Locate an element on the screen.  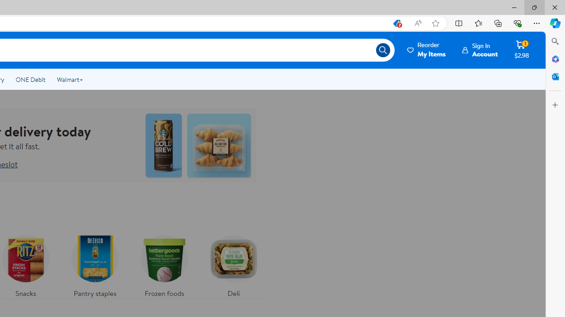
Search icon is located at coordinates (383, 50).